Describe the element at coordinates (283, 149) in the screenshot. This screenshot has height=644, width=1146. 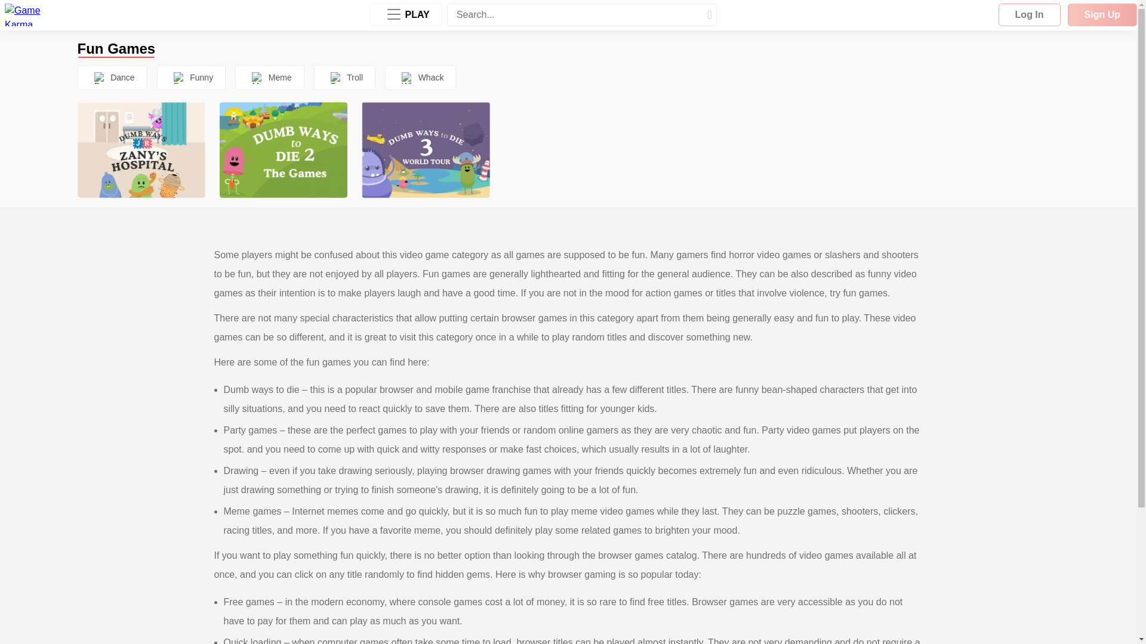
I see `Dumb Ways To Die 2: The Games` at that location.